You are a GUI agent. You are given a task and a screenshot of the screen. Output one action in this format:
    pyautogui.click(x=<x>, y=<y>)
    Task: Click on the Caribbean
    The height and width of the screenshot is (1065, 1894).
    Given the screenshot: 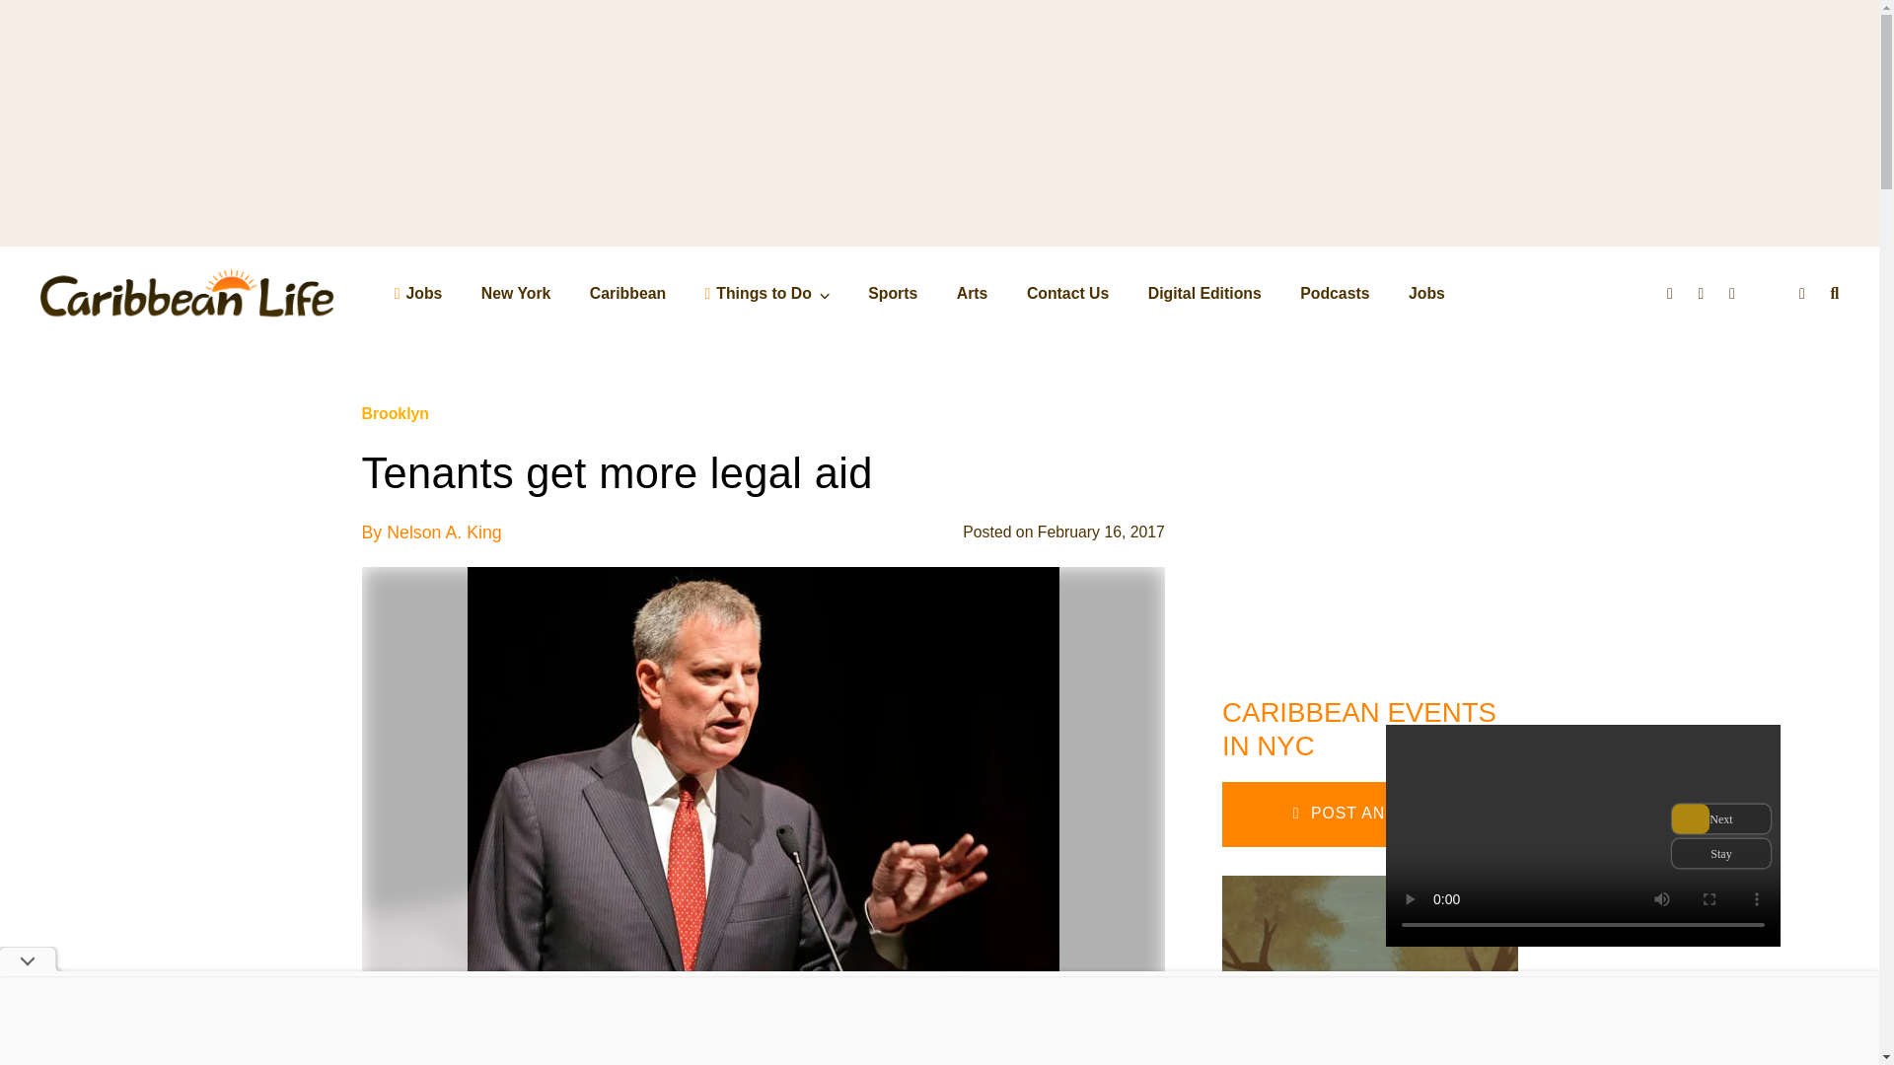 What is the action you would take?
    pyautogui.click(x=627, y=293)
    